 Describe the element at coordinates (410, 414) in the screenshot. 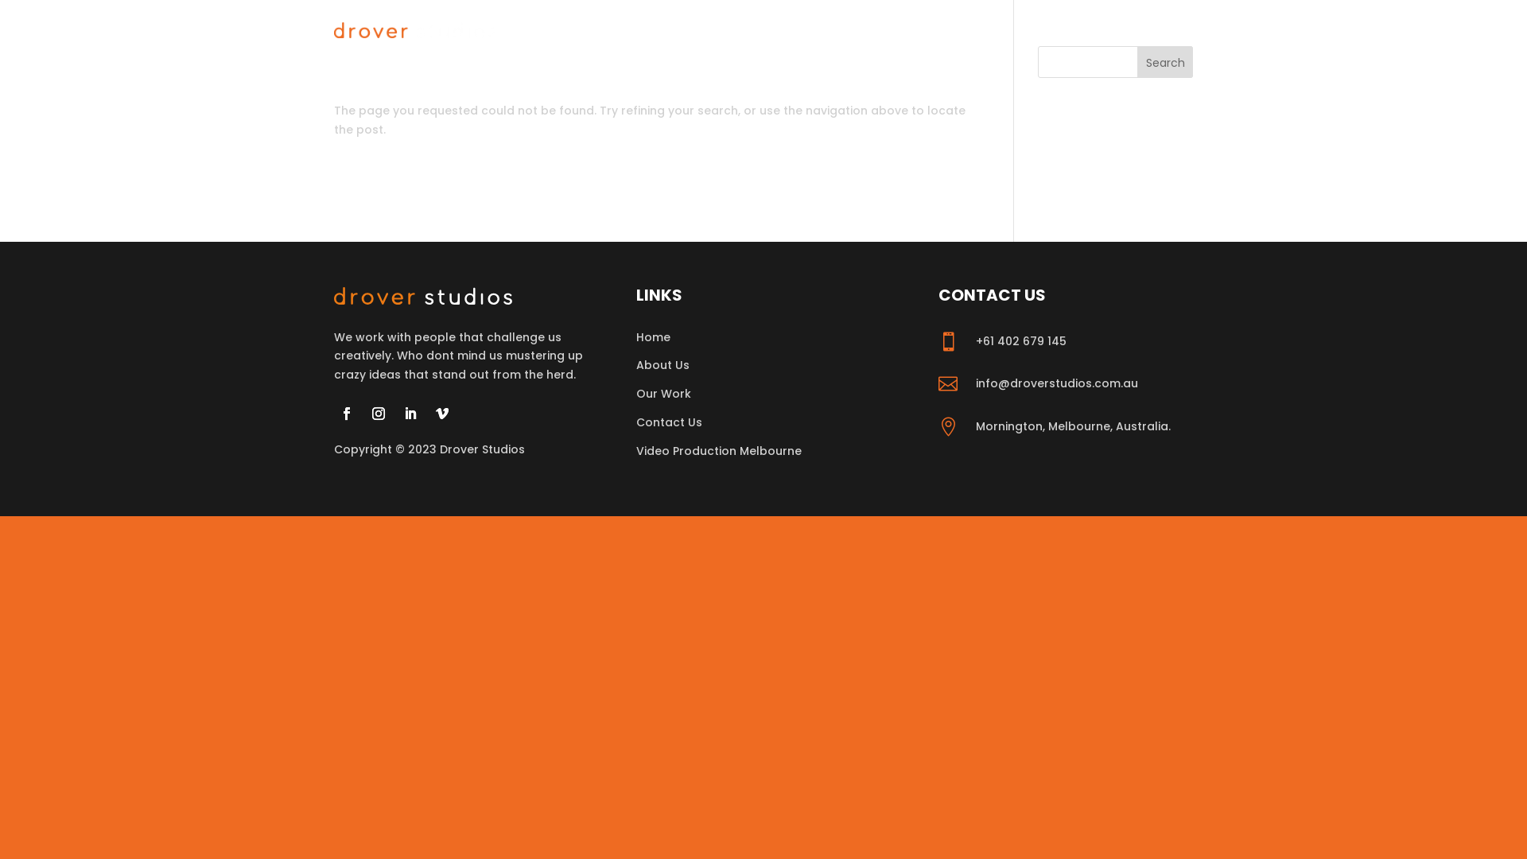

I see `Follow on LinkedIn` at that location.